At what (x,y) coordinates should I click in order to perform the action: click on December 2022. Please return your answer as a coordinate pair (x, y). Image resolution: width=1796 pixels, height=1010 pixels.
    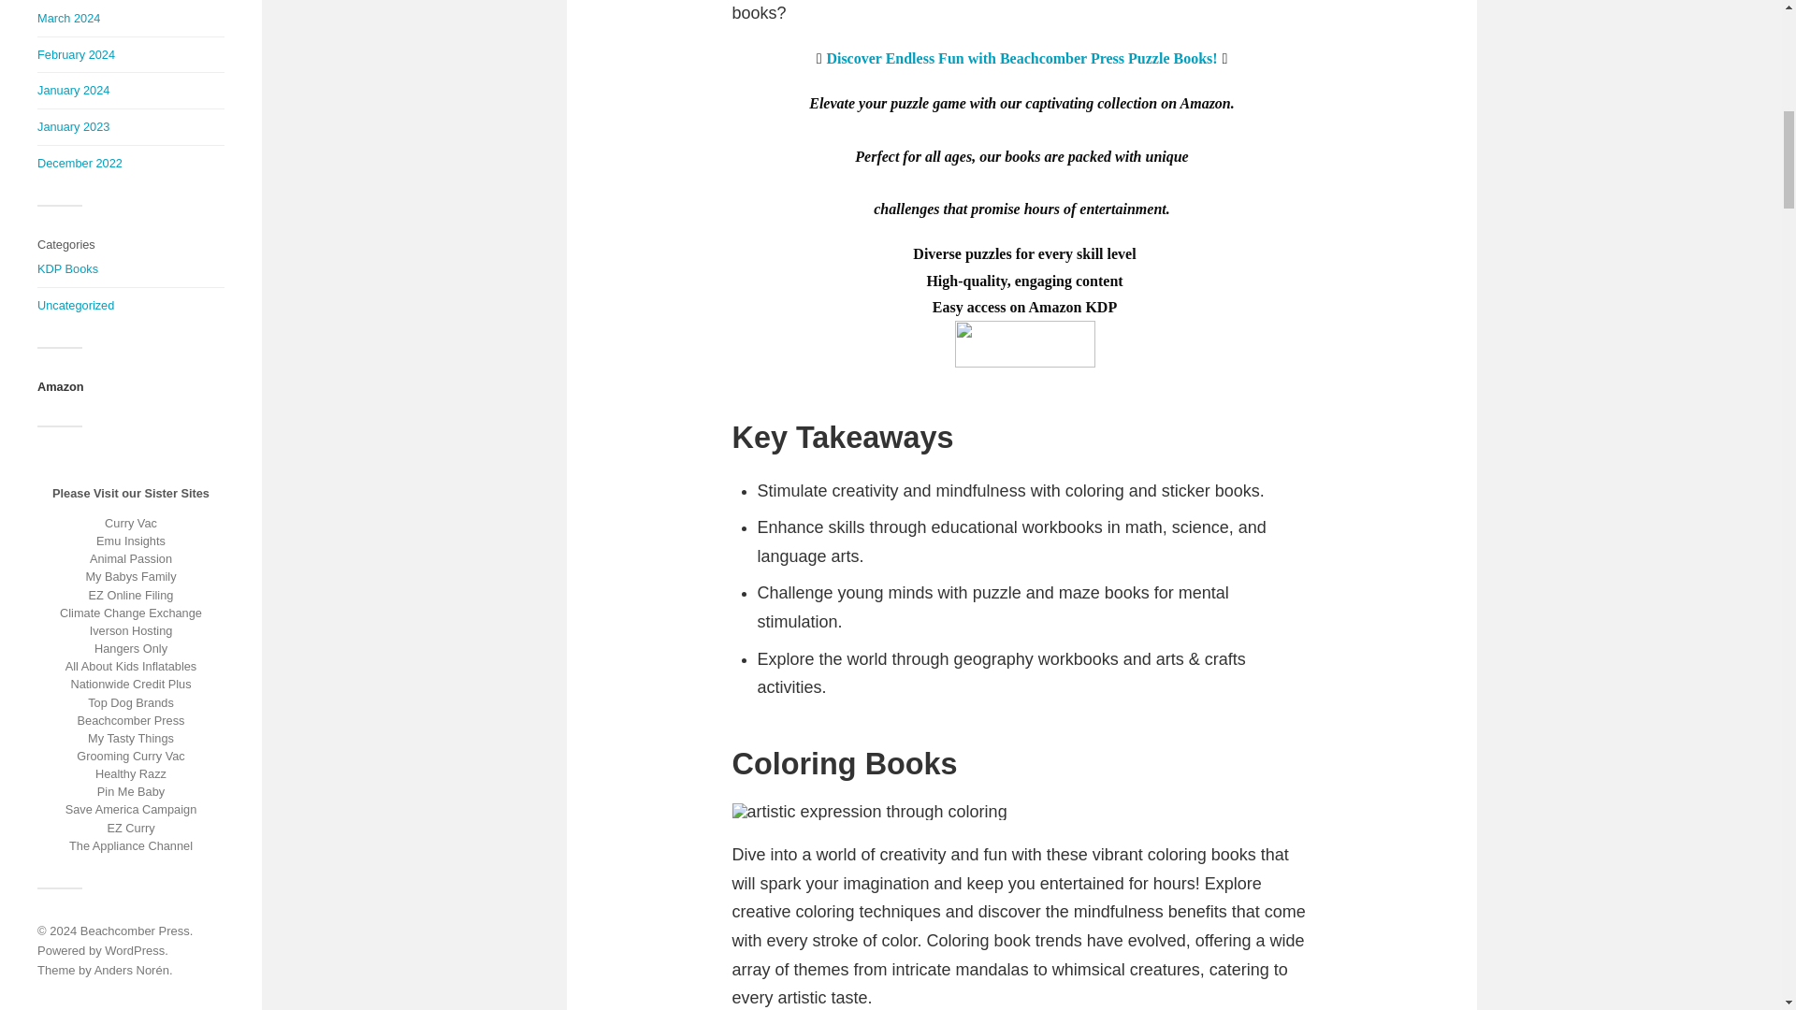
    Looking at the image, I should click on (80, 163).